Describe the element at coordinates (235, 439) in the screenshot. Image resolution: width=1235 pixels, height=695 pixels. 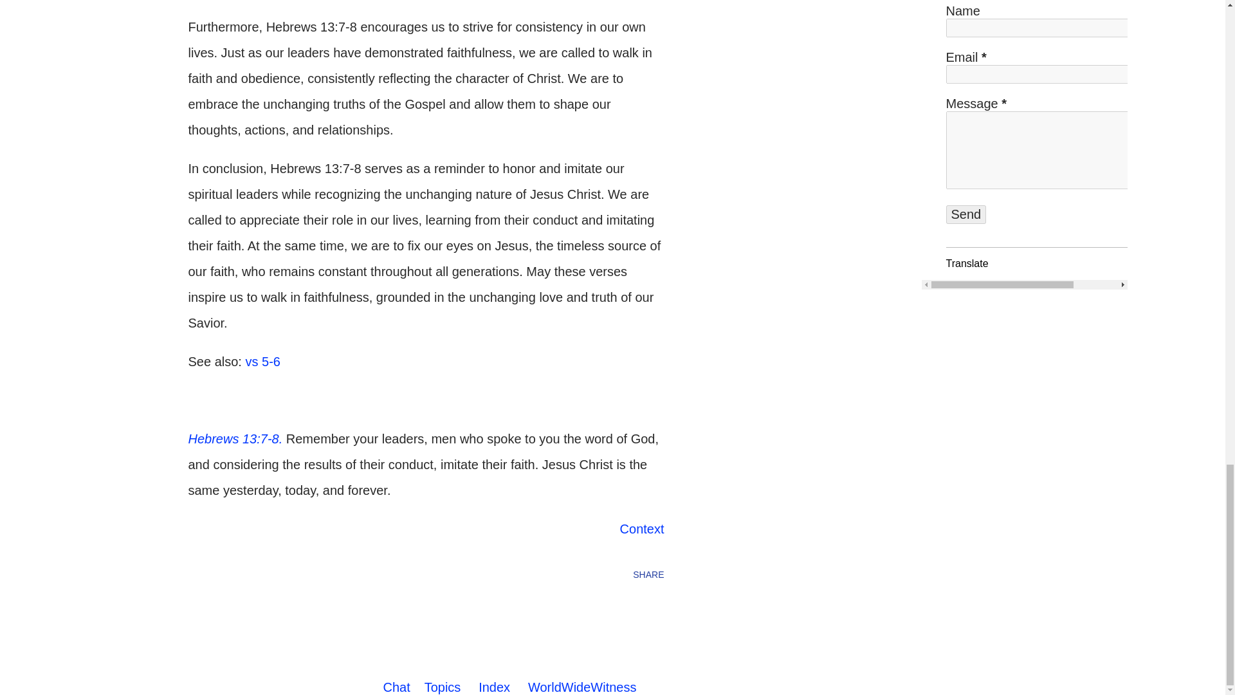
I see `Hebrews 13:7-8.` at that location.